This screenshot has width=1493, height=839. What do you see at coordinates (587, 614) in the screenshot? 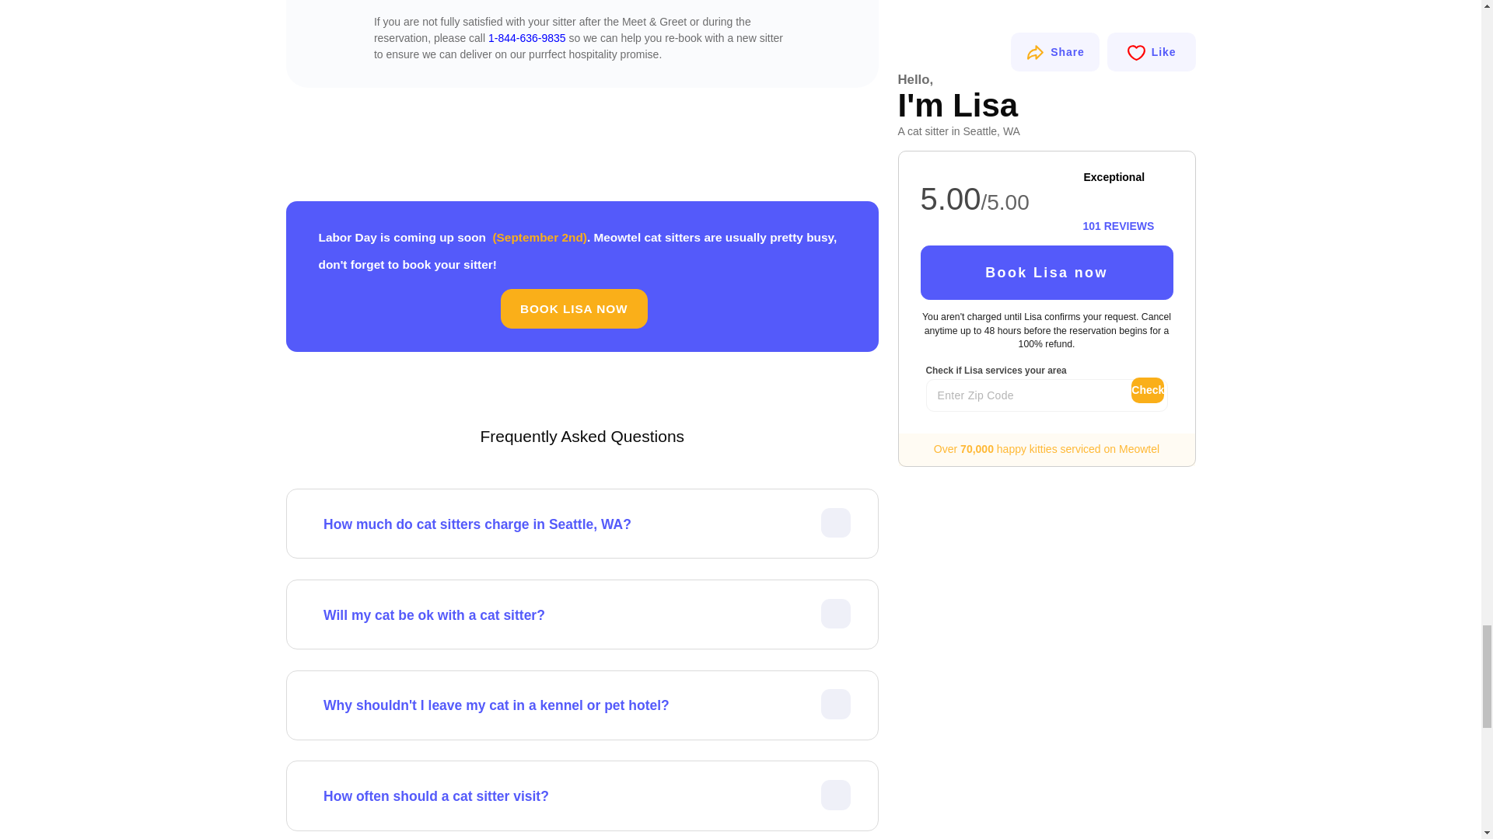
I see `Will my cat be ok with a cat sitter?` at bounding box center [587, 614].